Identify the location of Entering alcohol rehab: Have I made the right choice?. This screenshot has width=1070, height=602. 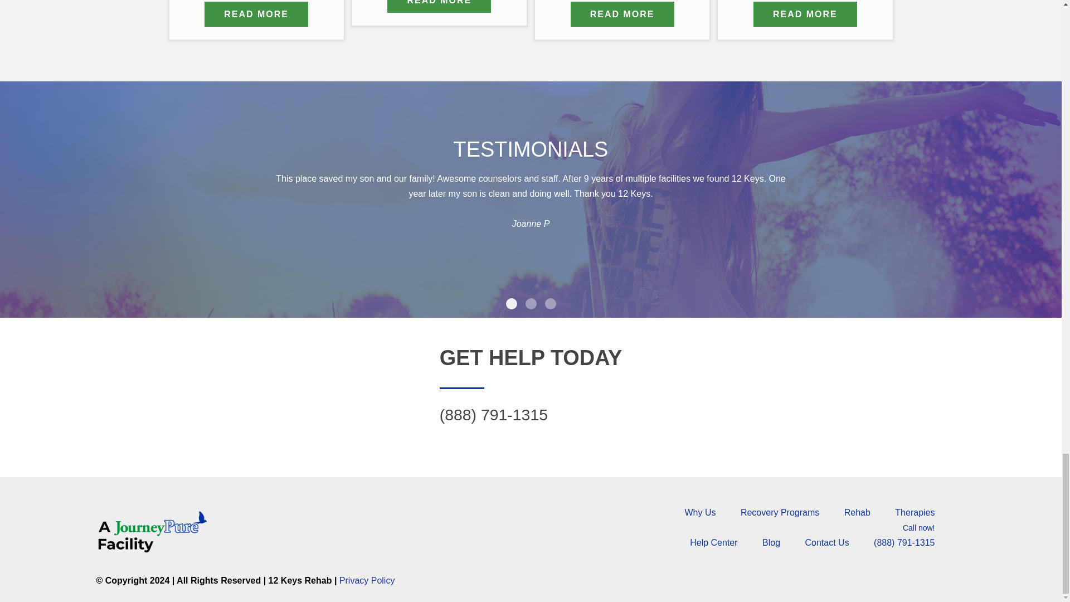
(439, 6).